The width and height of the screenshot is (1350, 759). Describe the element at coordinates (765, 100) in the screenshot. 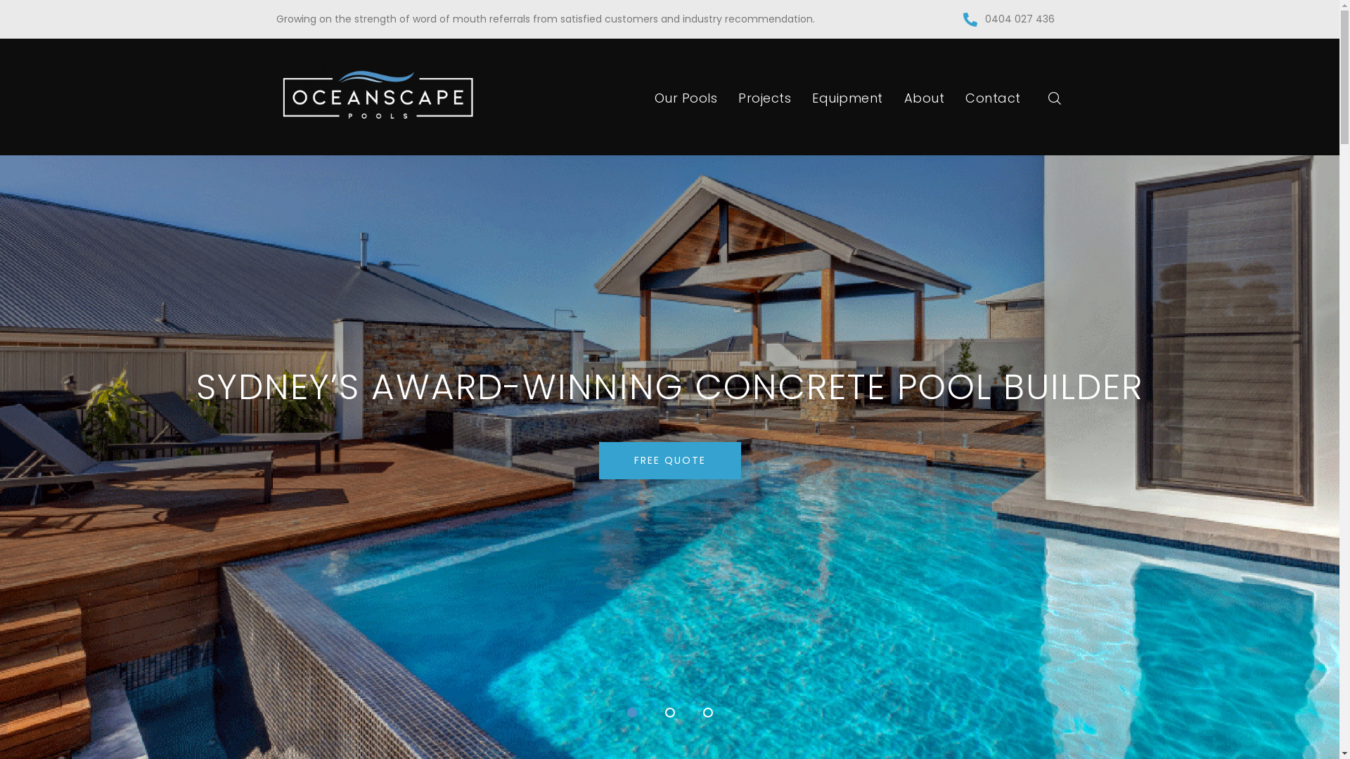

I see `Projects` at that location.